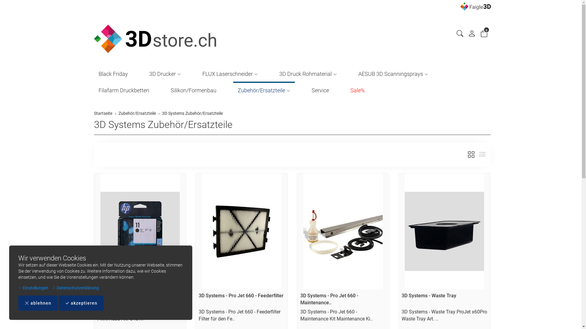 The height and width of the screenshot is (329, 586). Describe the element at coordinates (484, 35) in the screenshot. I see `0` at that location.